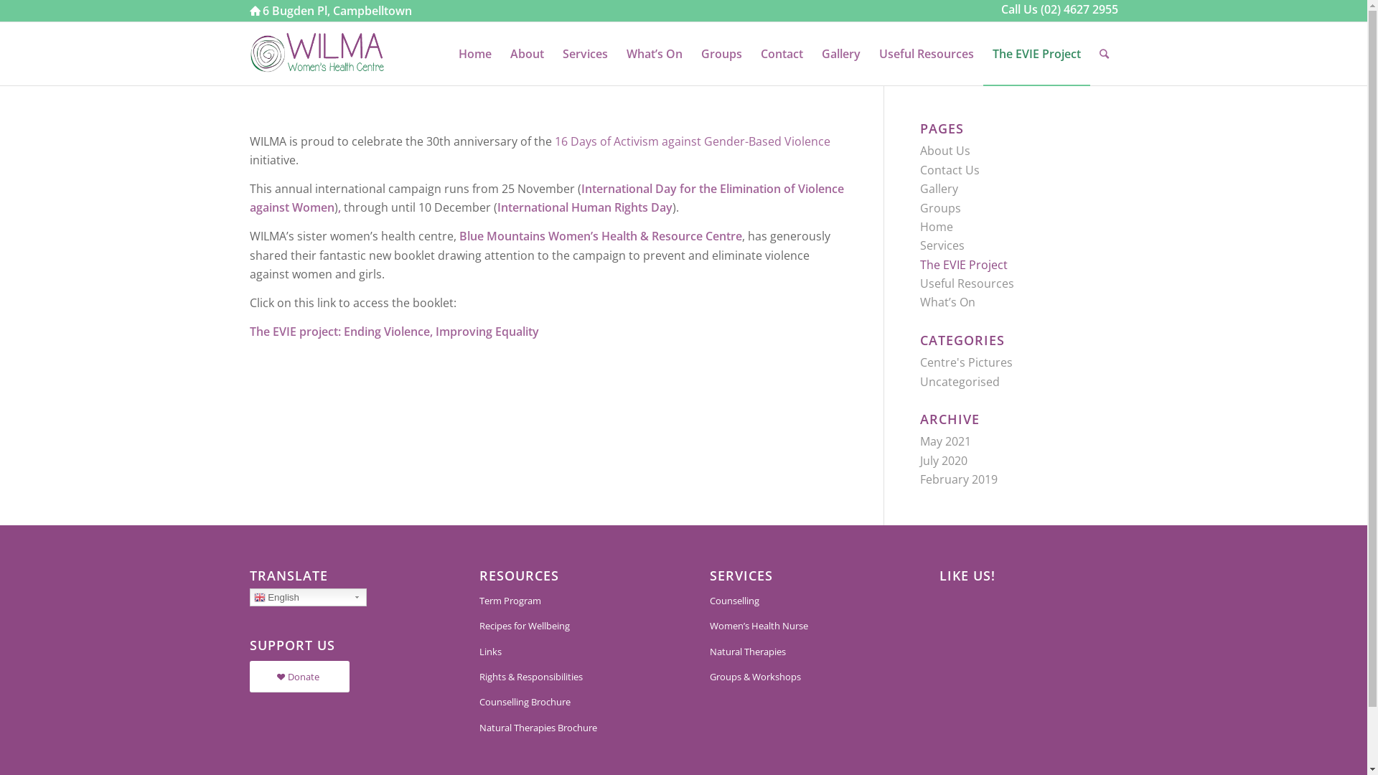  Describe the element at coordinates (945, 151) in the screenshot. I see `About Us` at that location.